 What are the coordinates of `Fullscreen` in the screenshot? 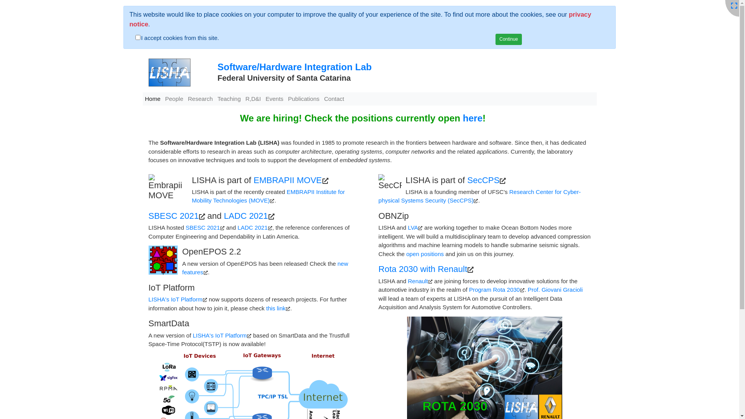 It's located at (734, 6).